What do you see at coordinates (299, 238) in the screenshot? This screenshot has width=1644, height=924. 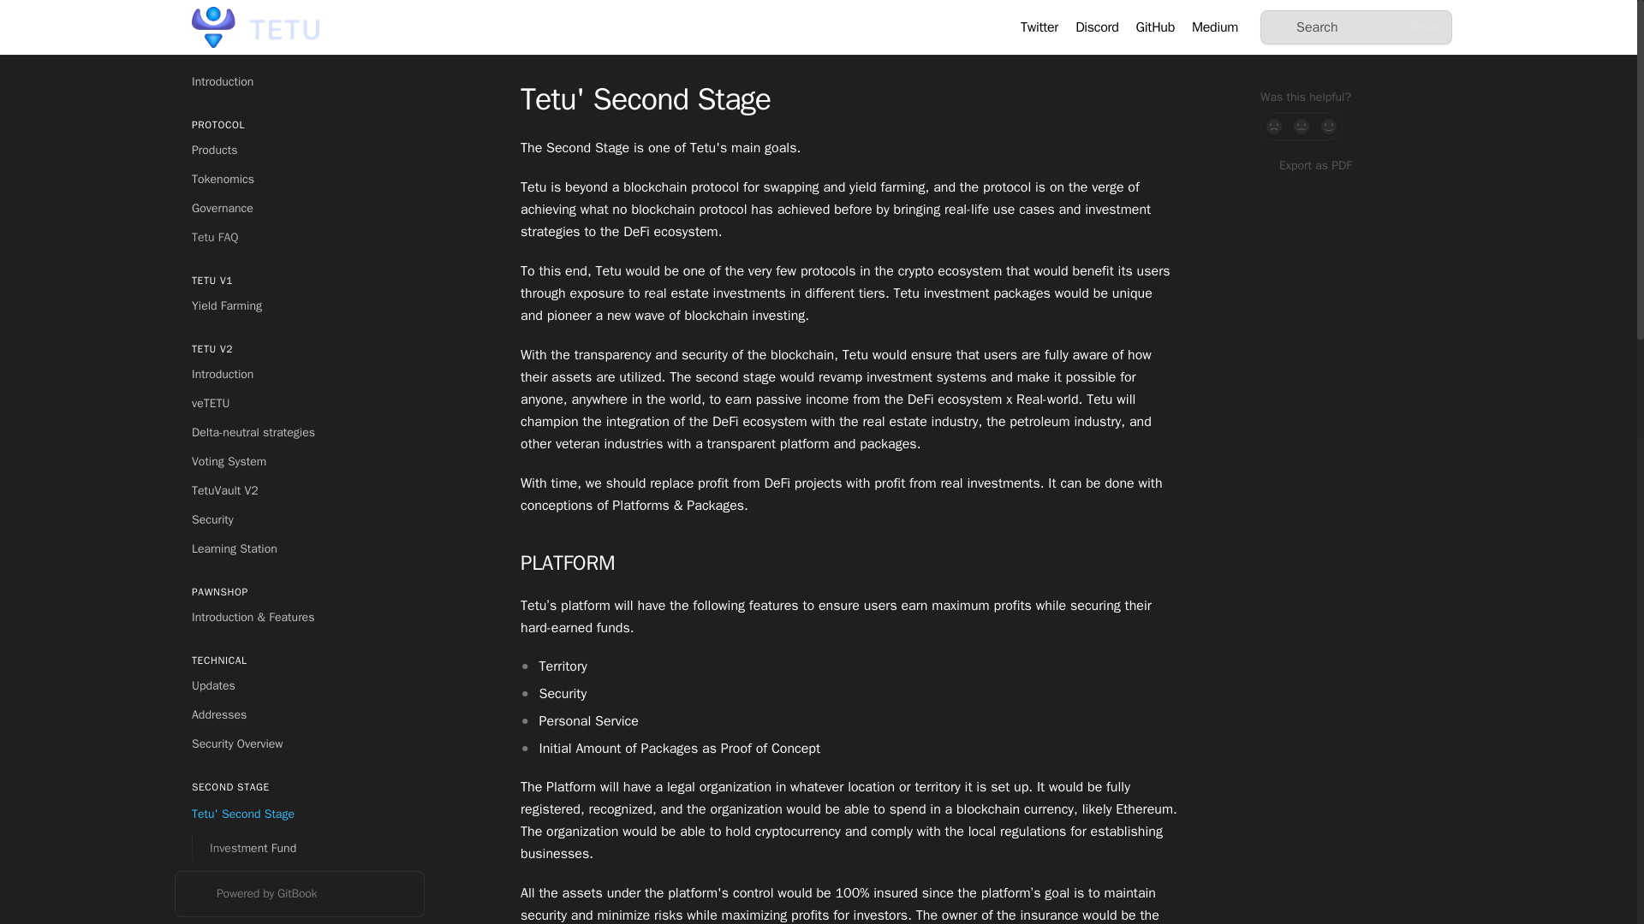 I see `Tetu FAQ` at bounding box center [299, 238].